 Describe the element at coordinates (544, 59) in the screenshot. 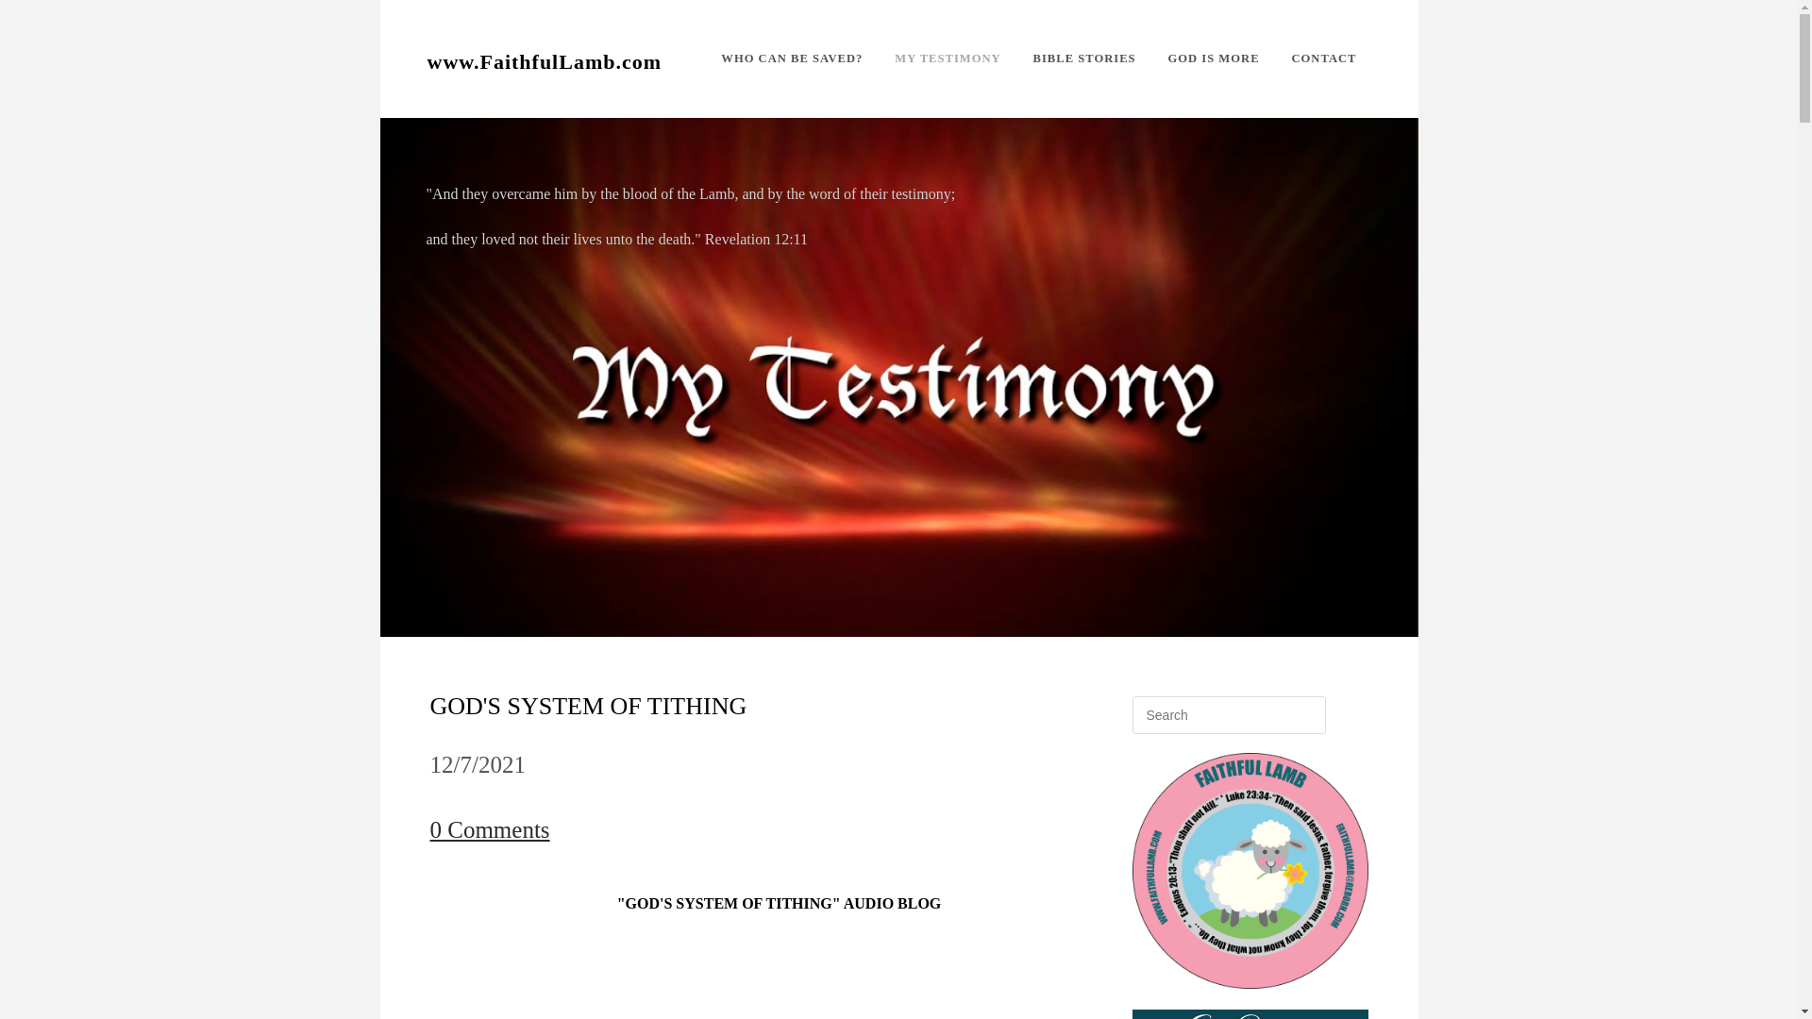

I see `www.FaithfulLamb.com` at that location.